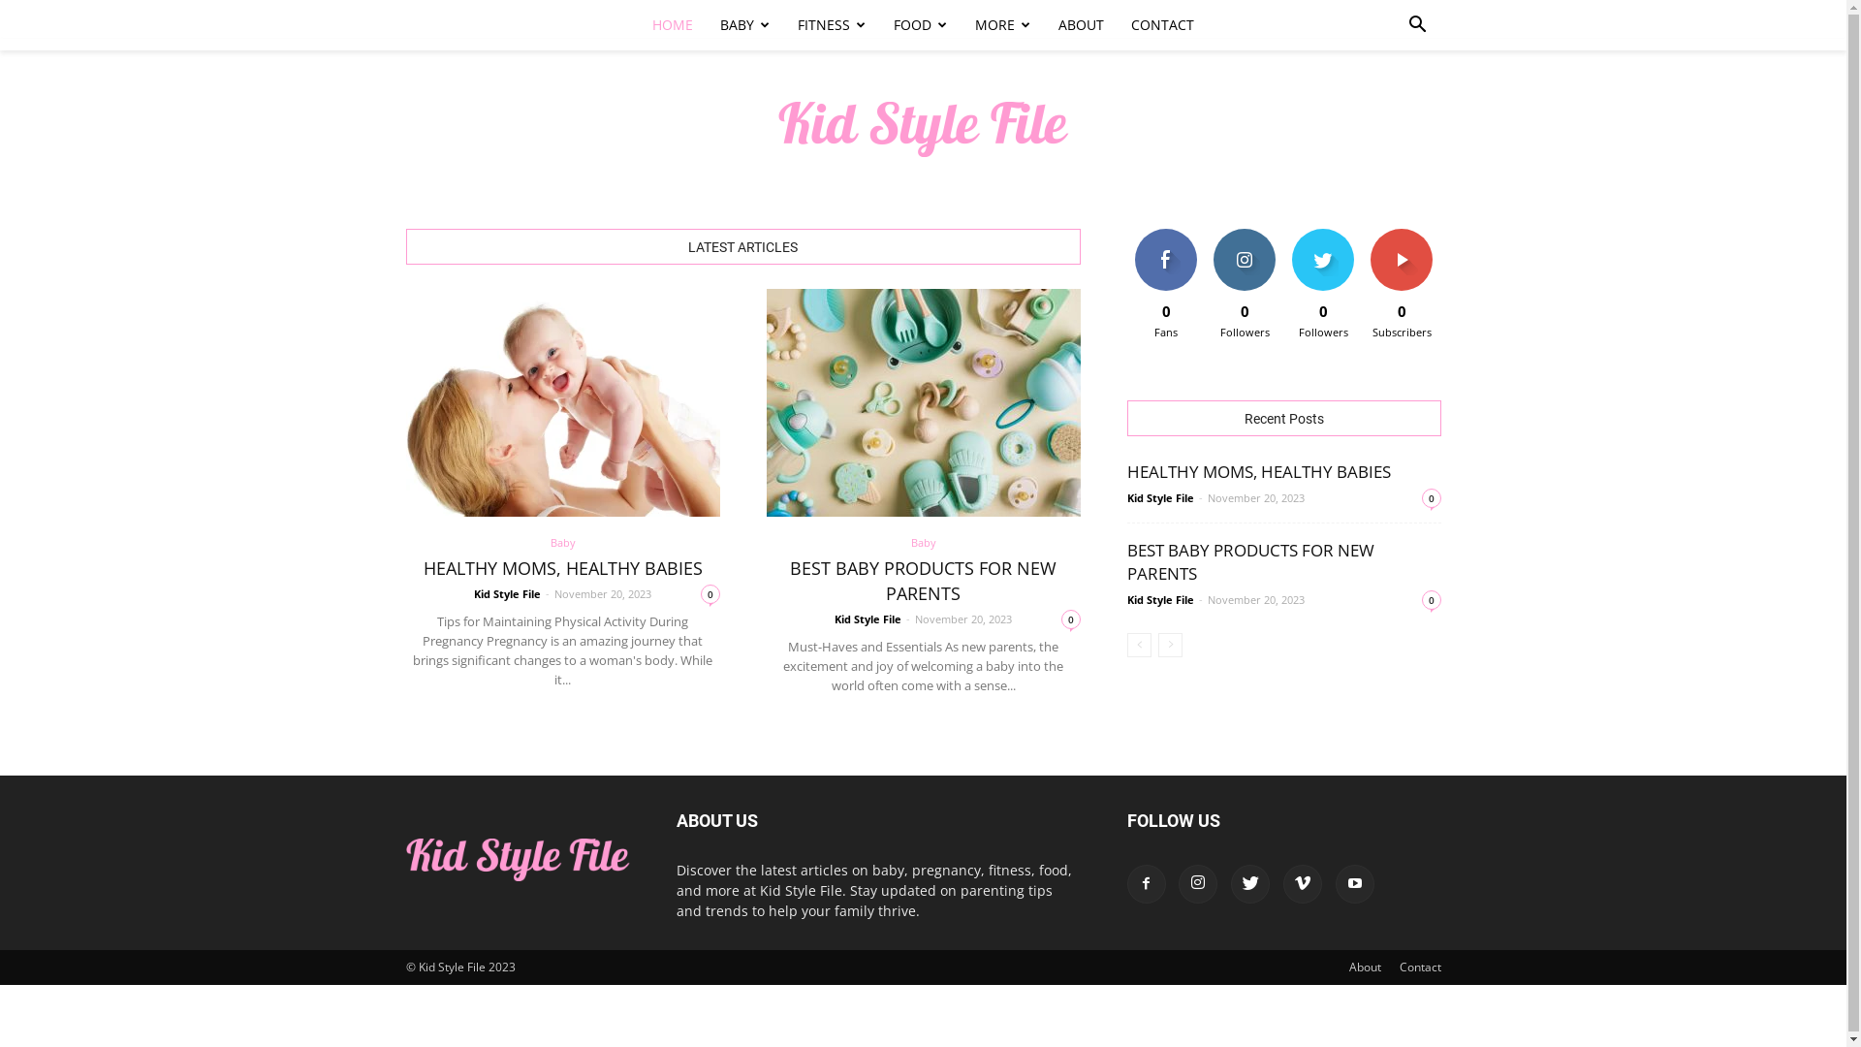 Image resolution: width=1861 pixels, height=1047 pixels. What do you see at coordinates (1431, 498) in the screenshot?
I see `0` at bounding box center [1431, 498].